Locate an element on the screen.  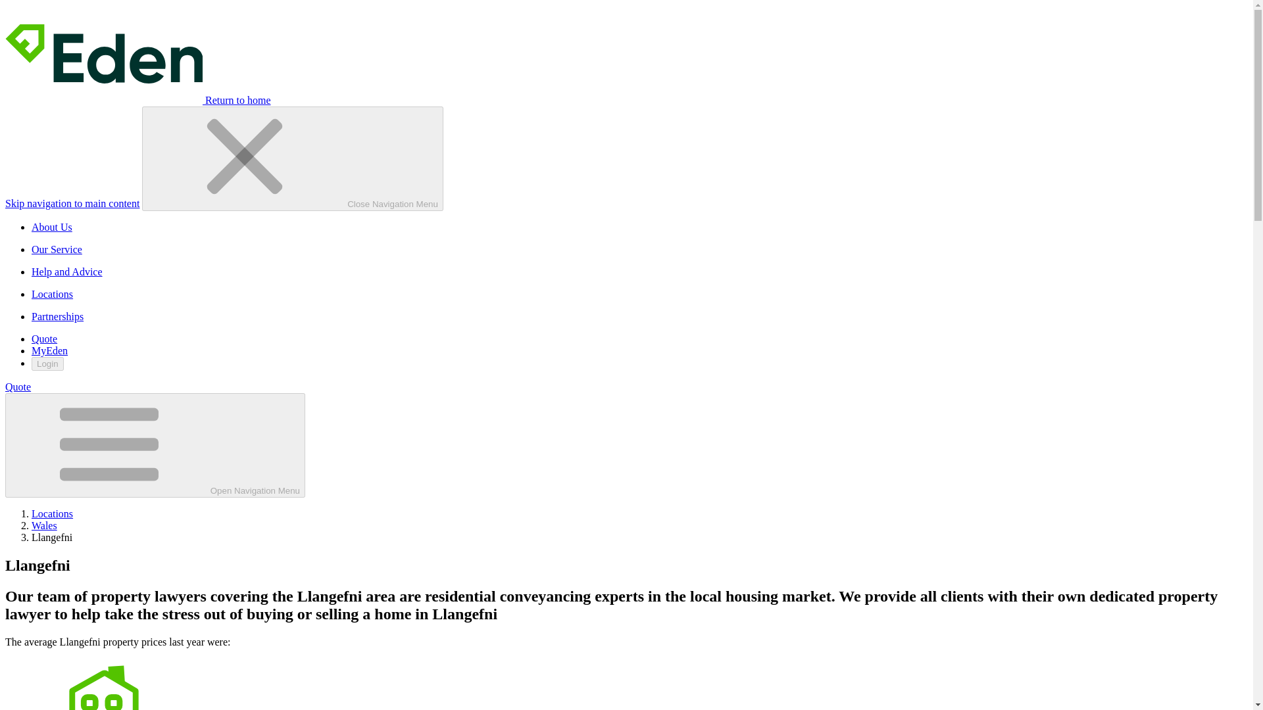
Skip navigation to main content is located at coordinates (72, 203).